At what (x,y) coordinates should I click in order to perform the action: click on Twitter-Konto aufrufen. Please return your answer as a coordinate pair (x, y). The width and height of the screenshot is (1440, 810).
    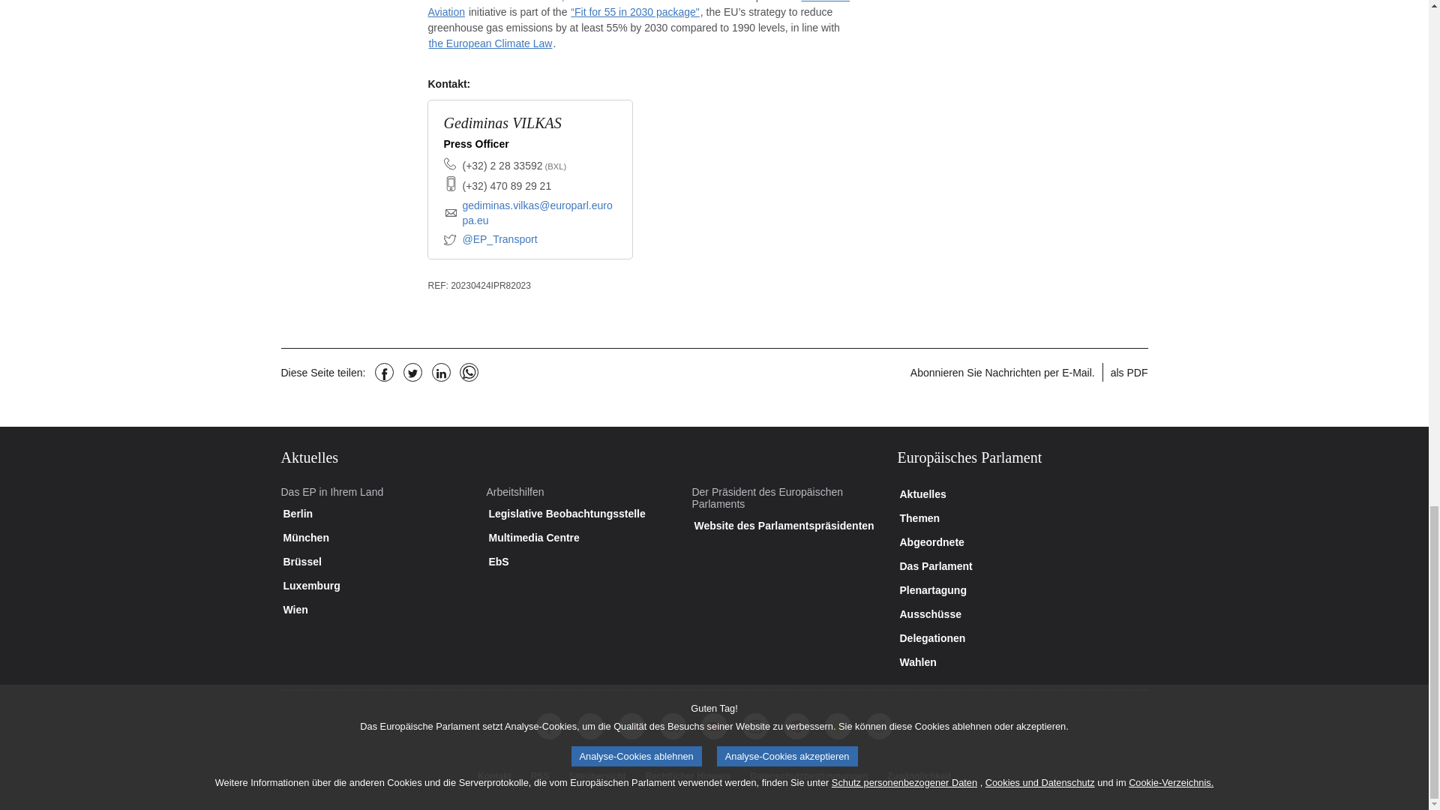
    Looking at the image, I should click on (490, 240).